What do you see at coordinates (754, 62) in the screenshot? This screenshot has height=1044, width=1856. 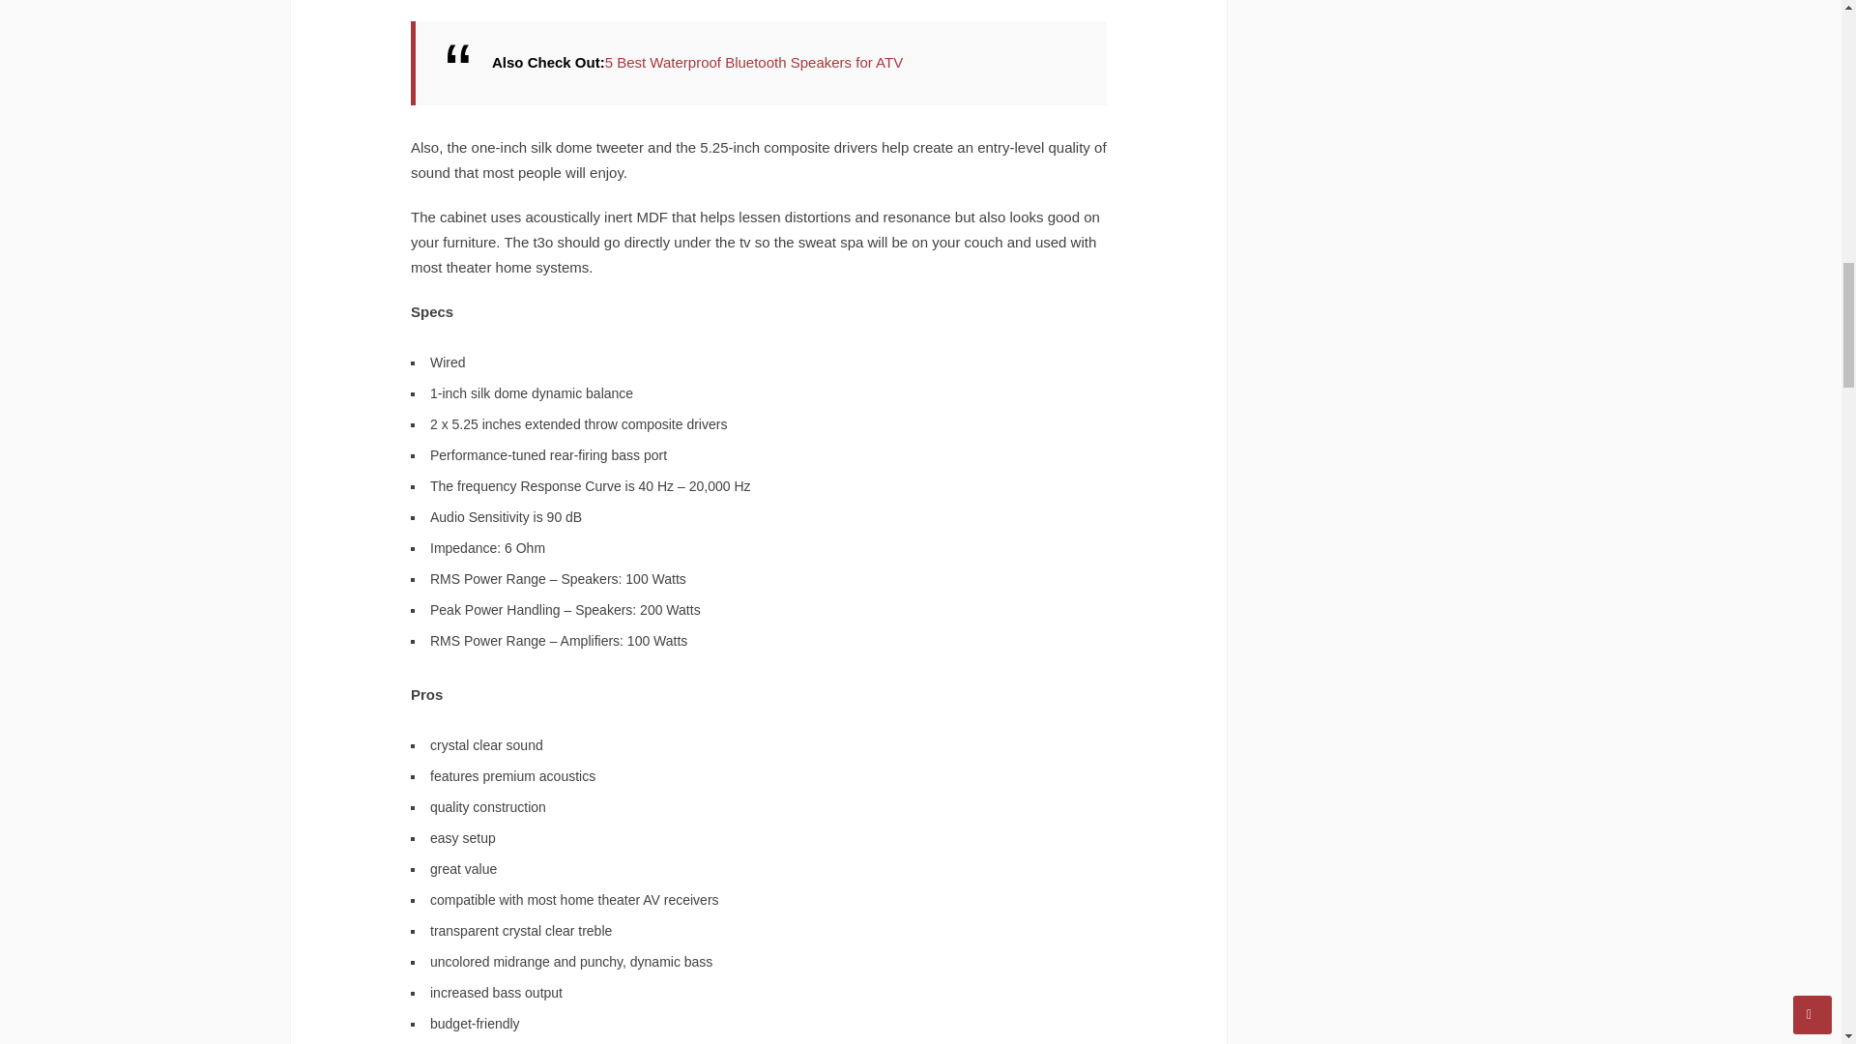 I see `5 Best Waterproof Bluetooth Speakers for ATV` at bounding box center [754, 62].